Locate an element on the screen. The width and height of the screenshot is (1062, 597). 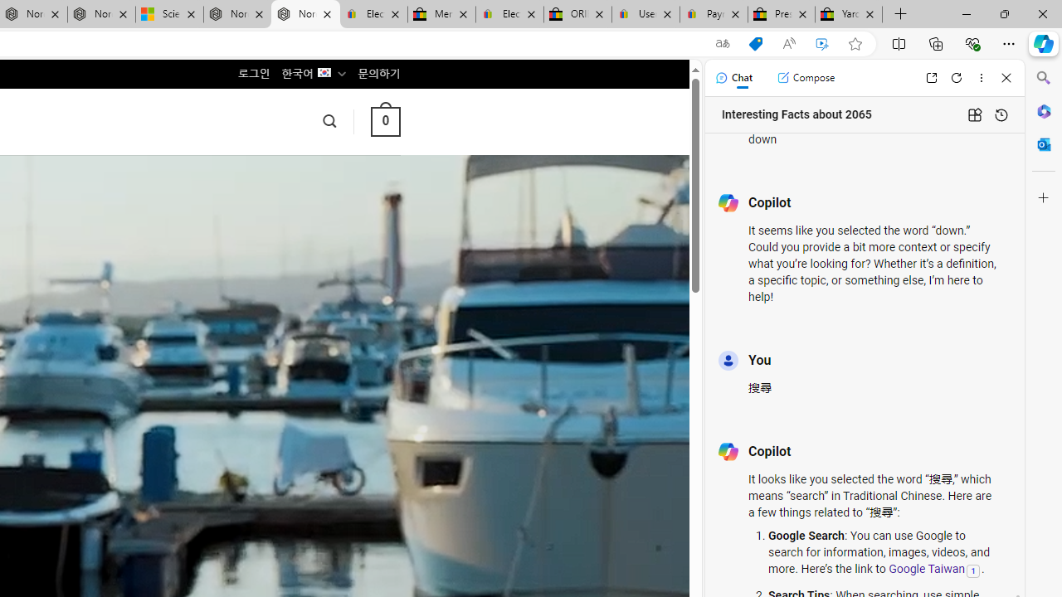
Nordace - Home is located at coordinates (305, 15).